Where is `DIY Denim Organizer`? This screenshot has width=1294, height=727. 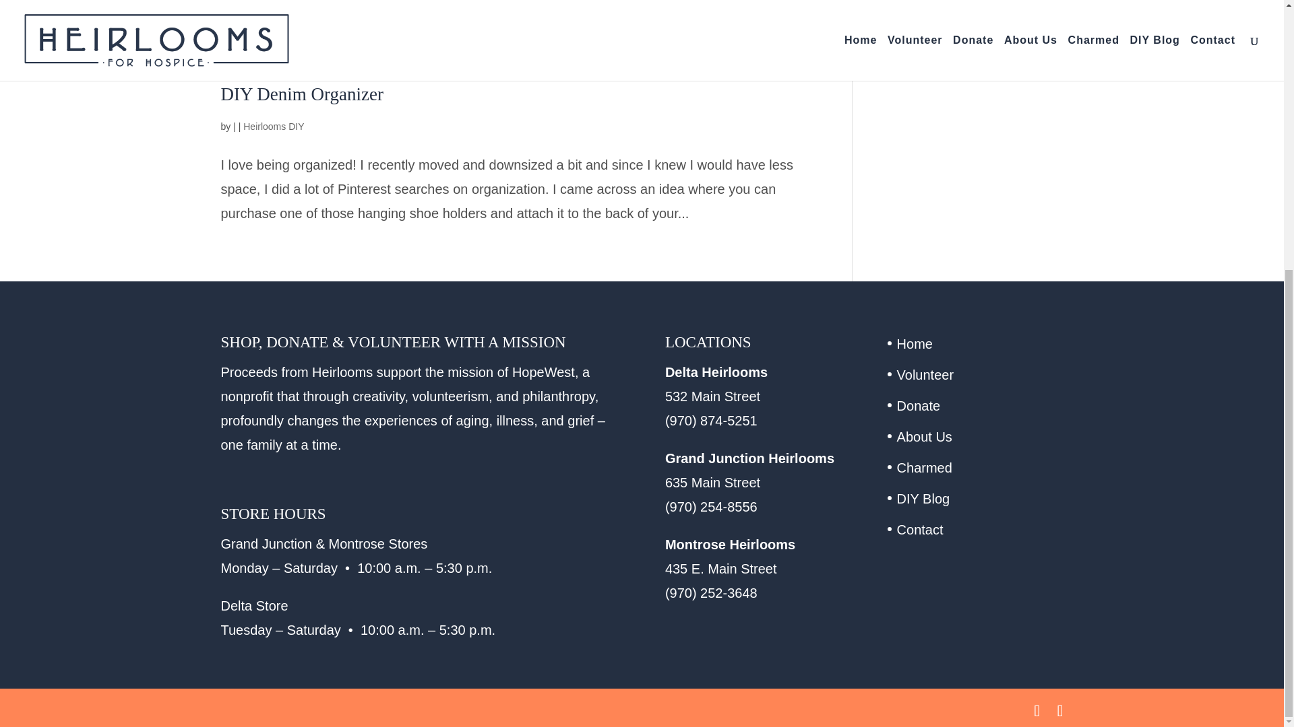 DIY Denim Organizer is located at coordinates (302, 94).